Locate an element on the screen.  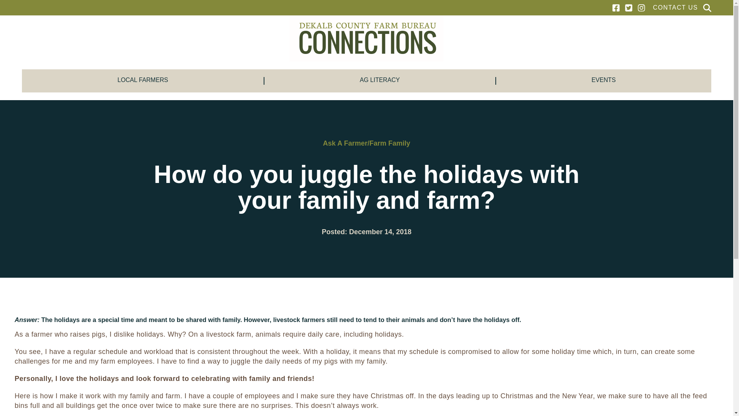
EVENTS is located at coordinates (604, 81).